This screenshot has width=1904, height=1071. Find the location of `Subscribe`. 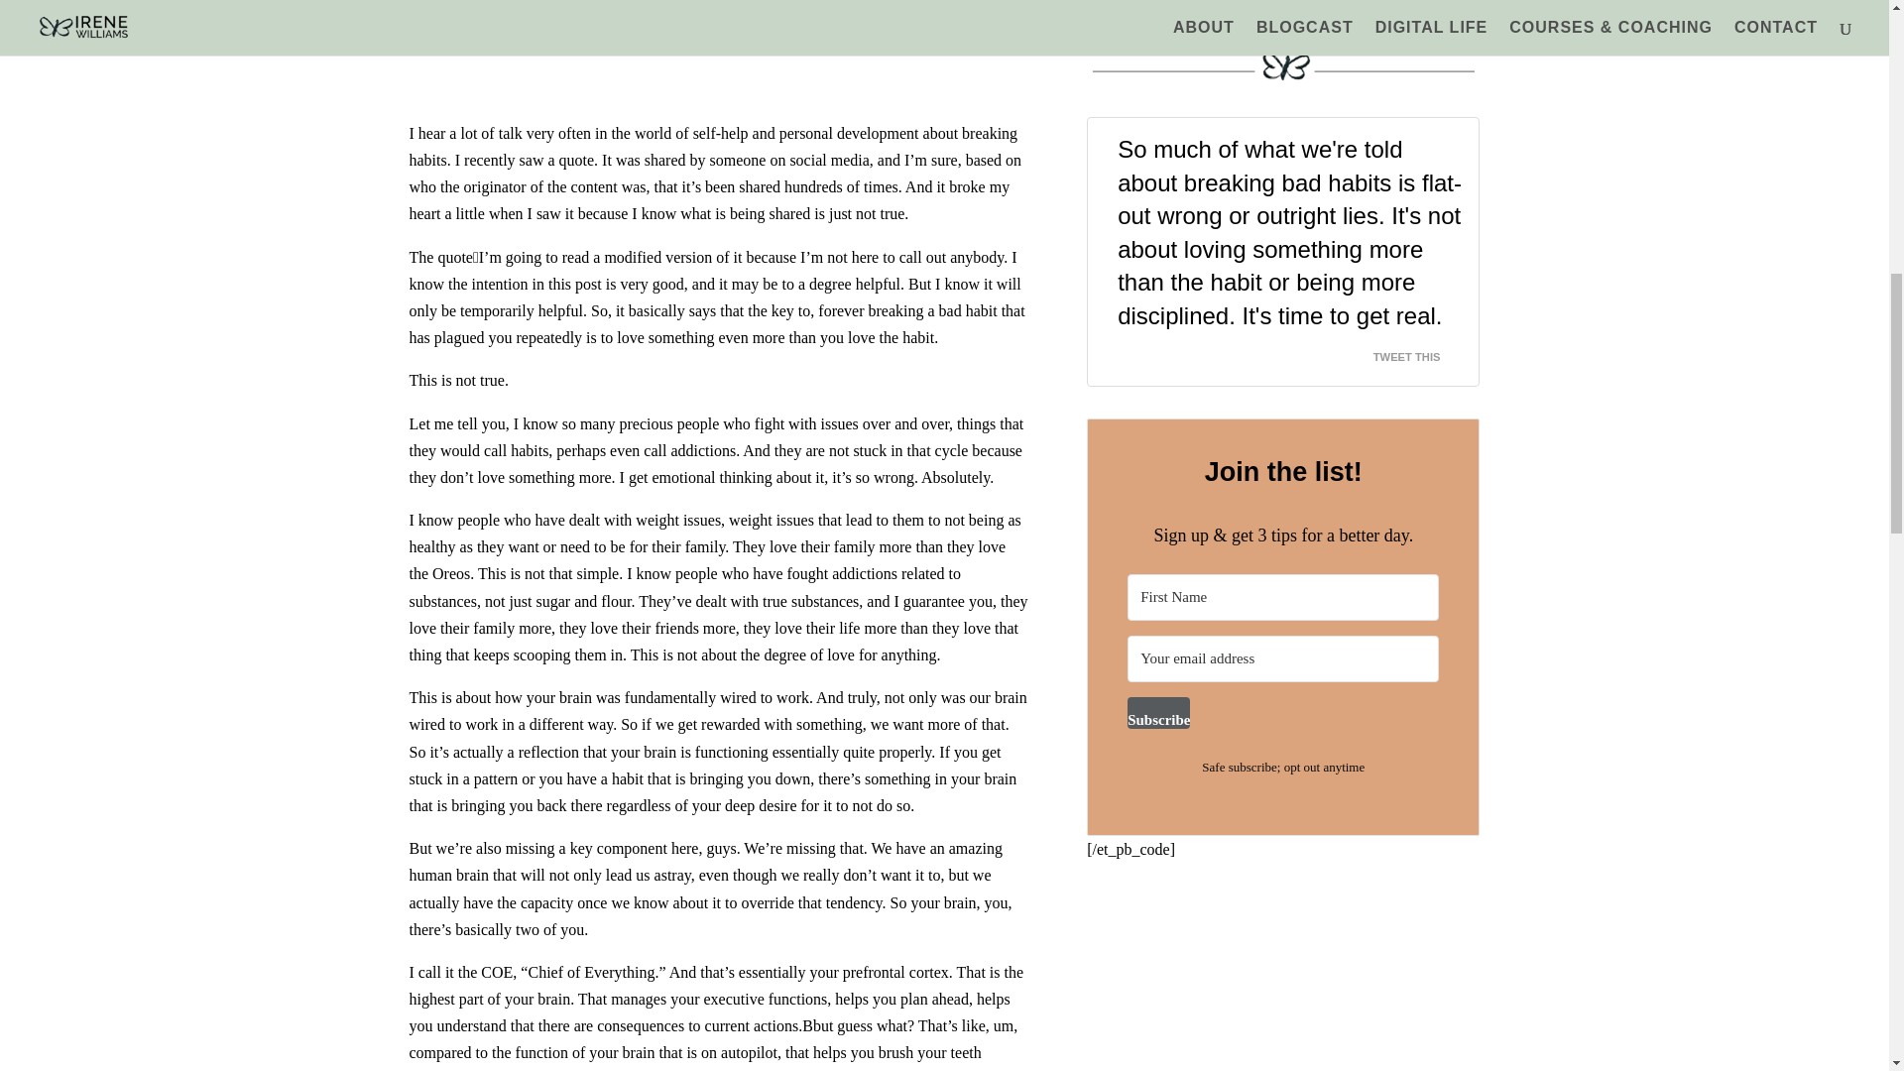

Subscribe is located at coordinates (1158, 713).